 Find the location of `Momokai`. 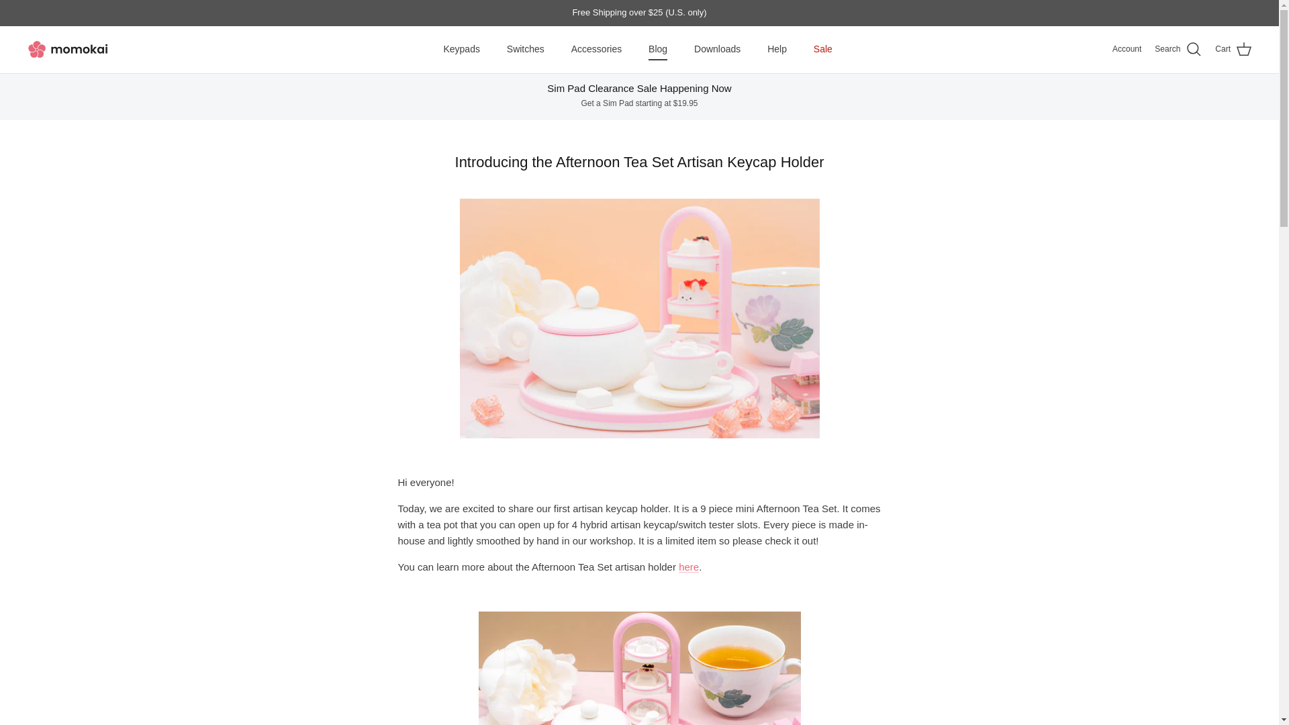

Momokai is located at coordinates (68, 50).